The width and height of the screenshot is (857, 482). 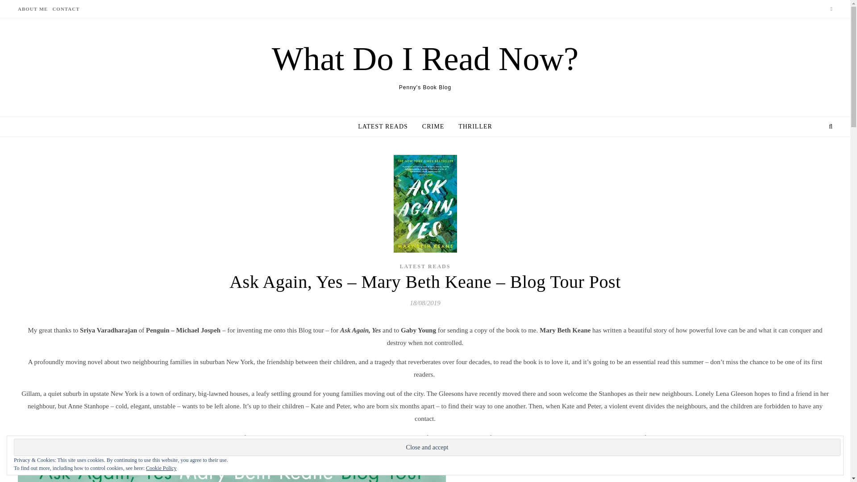 What do you see at coordinates (425, 58) in the screenshot?
I see `What Do I Read Now?` at bounding box center [425, 58].